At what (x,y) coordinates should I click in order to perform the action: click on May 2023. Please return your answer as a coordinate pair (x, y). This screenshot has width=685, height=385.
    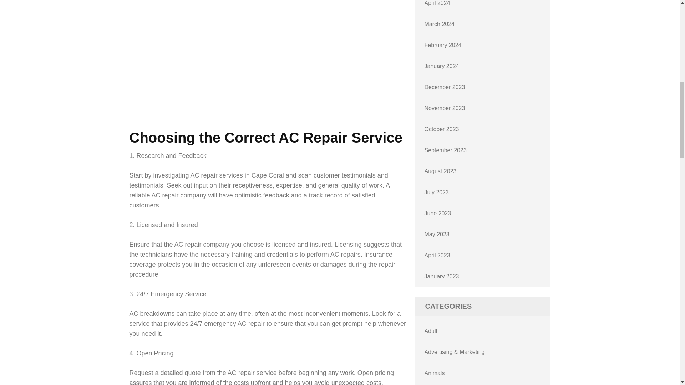
    Looking at the image, I should click on (437, 235).